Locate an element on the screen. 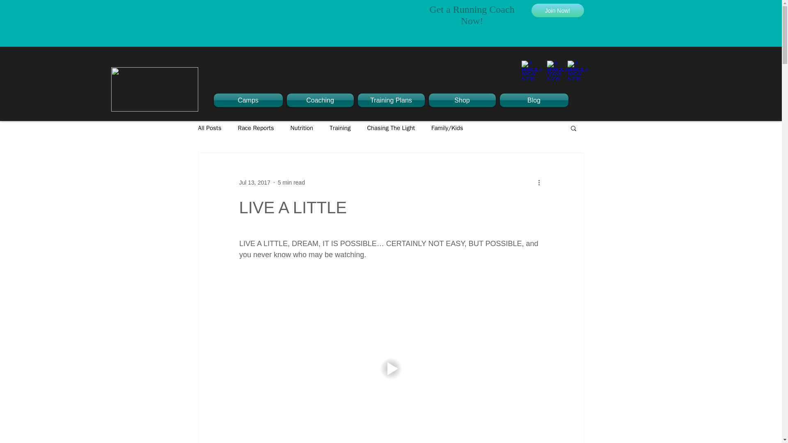  Race Reports is located at coordinates (255, 128).